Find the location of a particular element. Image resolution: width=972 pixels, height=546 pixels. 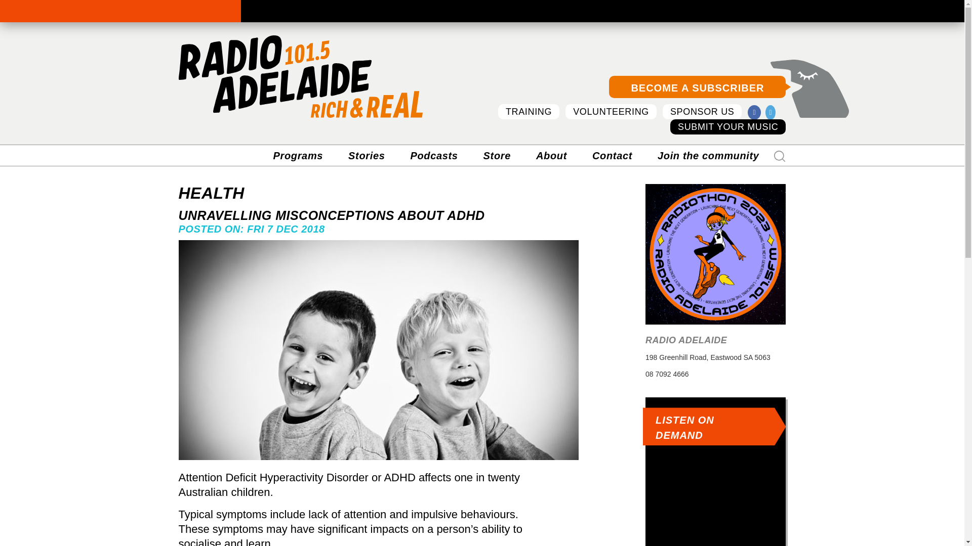

SPONSOR US is located at coordinates (703, 112).